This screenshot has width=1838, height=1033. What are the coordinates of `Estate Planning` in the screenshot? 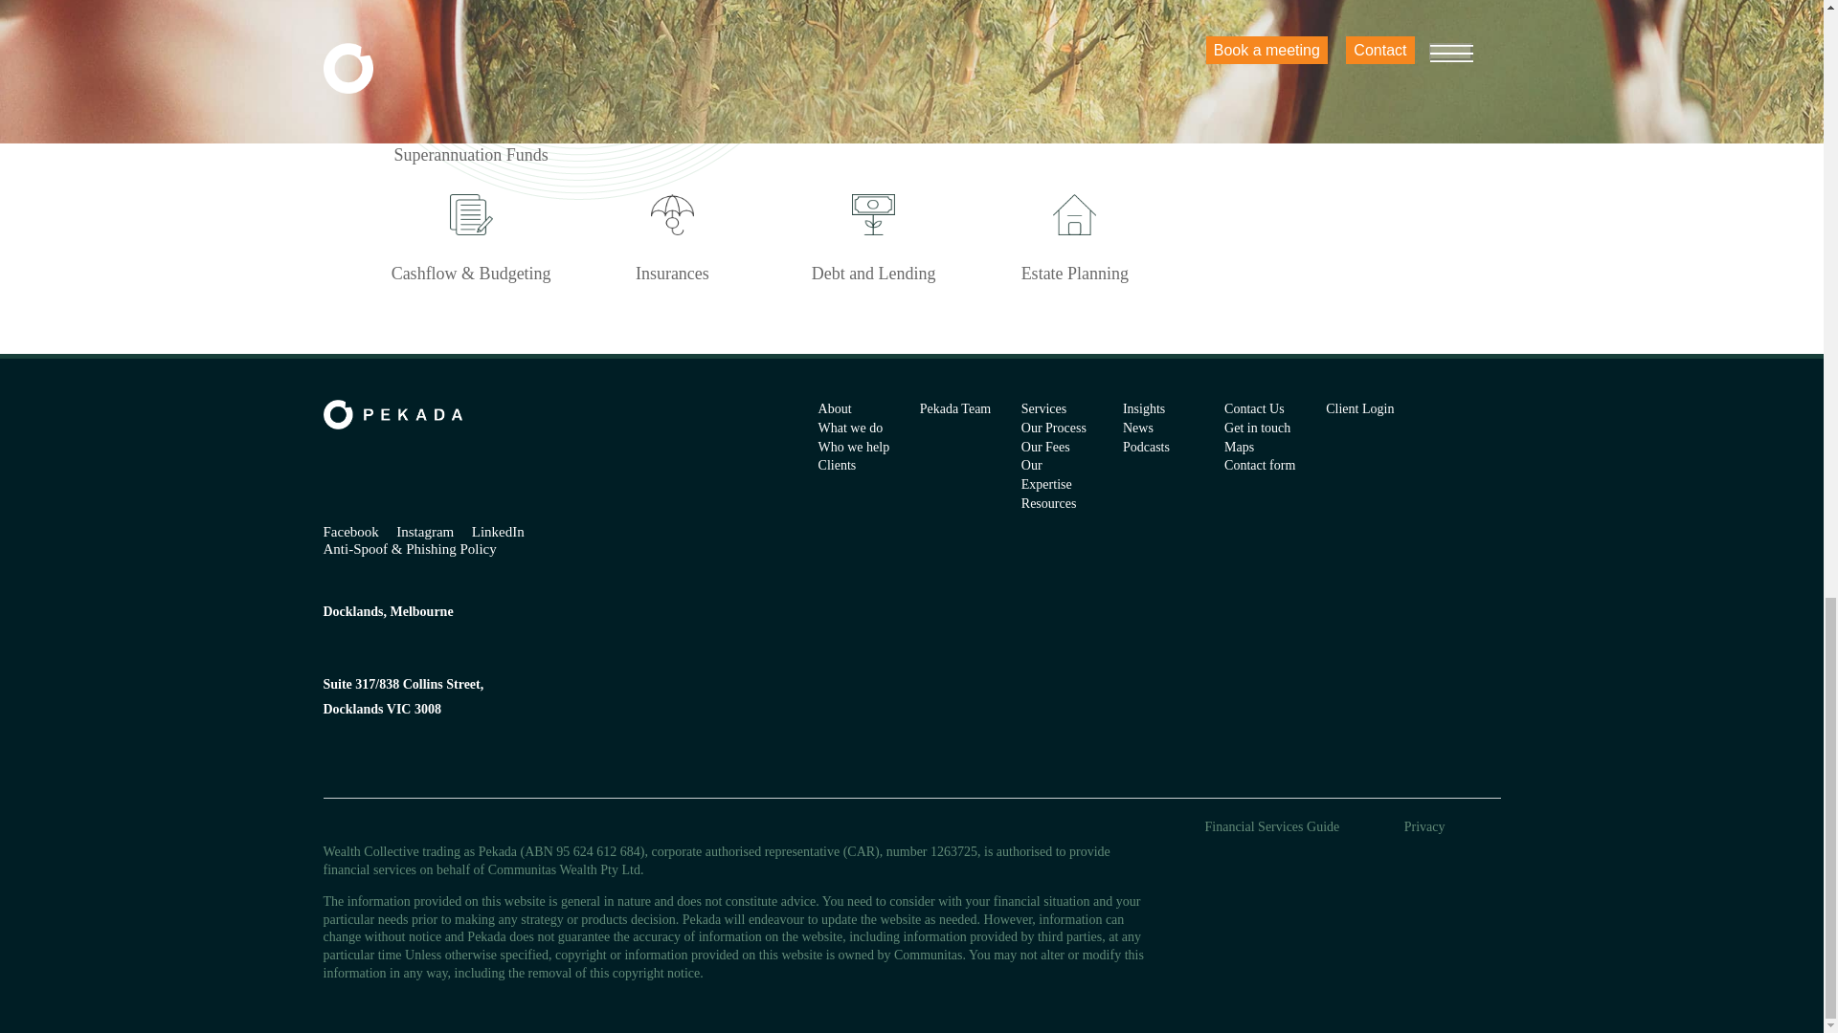 It's located at (1074, 233).